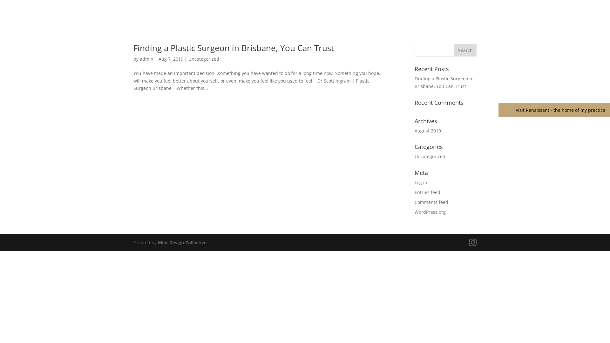 Image resolution: width=610 pixels, height=343 pixels. What do you see at coordinates (182, 243) in the screenshot?
I see `Mint Design Collective` at bounding box center [182, 243].